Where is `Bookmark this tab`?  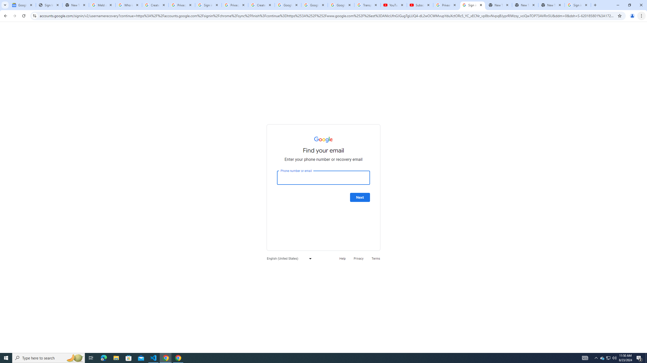
Bookmark this tab is located at coordinates (619, 16).